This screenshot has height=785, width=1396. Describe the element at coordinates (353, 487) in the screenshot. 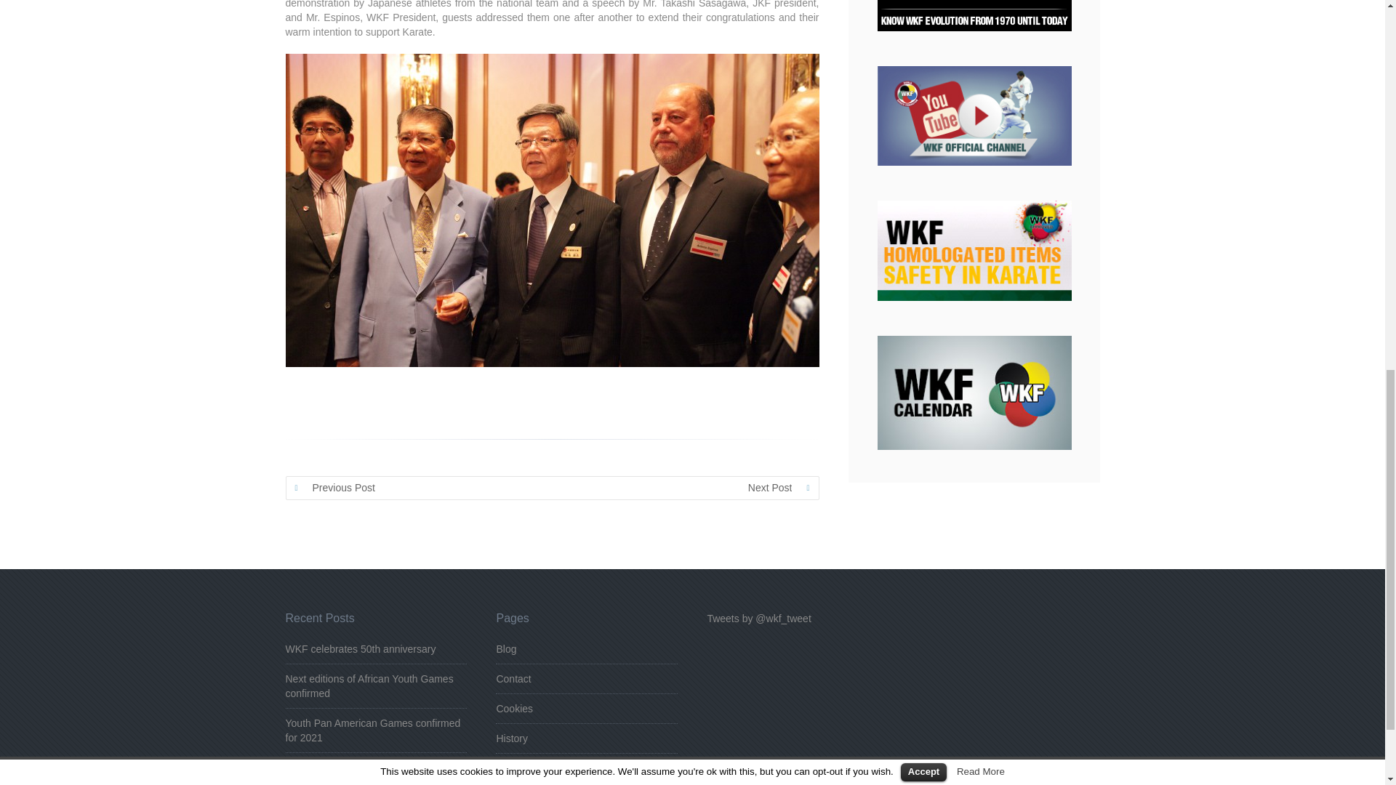

I see `Previous Post` at that location.